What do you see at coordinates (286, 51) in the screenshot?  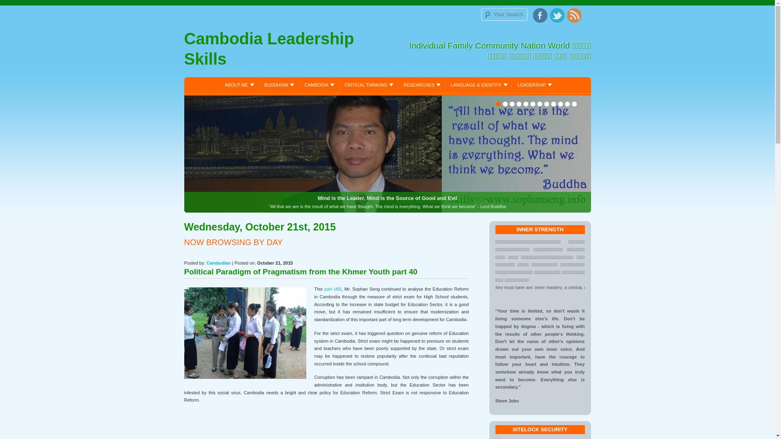 I see `Cambodia Leadership Skills` at bounding box center [286, 51].